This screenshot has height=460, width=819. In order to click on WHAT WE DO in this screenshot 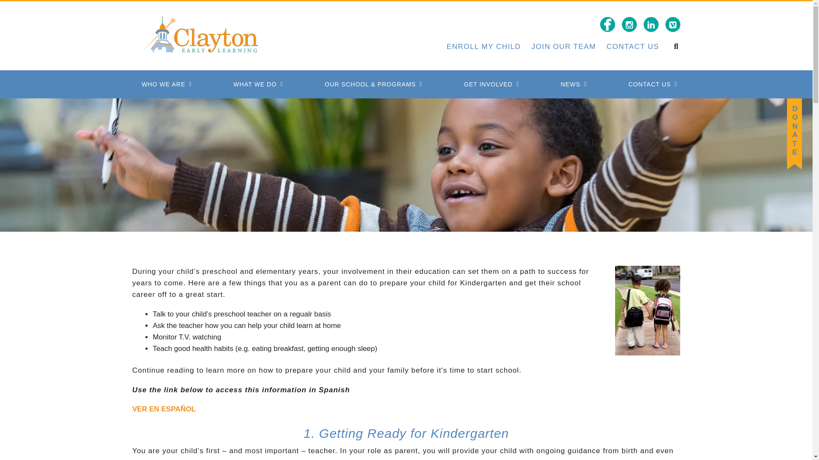, I will do `click(255, 84)`.